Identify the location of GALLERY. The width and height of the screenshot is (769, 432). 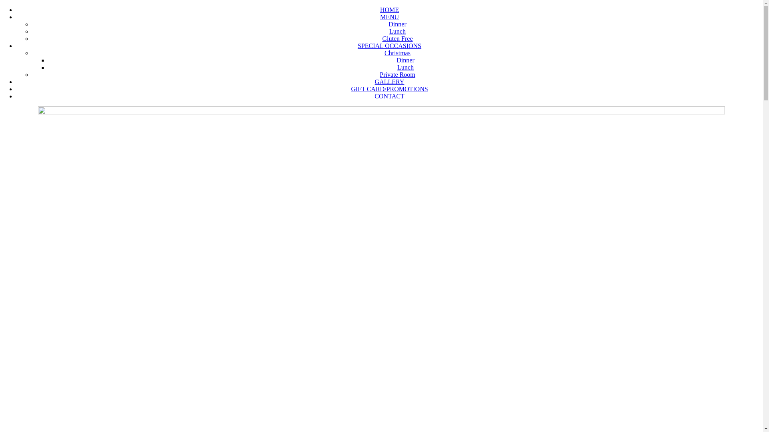
(389, 82).